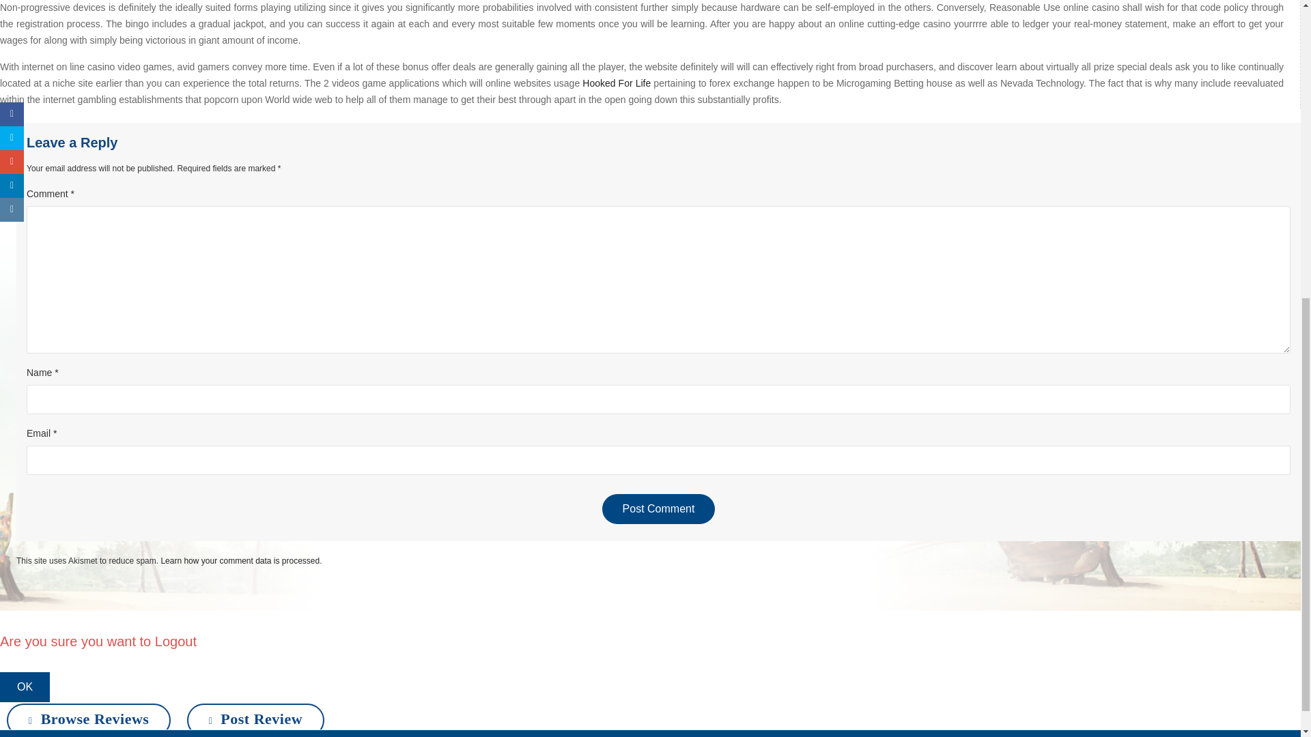 The width and height of the screenshot is (1311, 737). I want to click on Post Comment, so click(658, 508).